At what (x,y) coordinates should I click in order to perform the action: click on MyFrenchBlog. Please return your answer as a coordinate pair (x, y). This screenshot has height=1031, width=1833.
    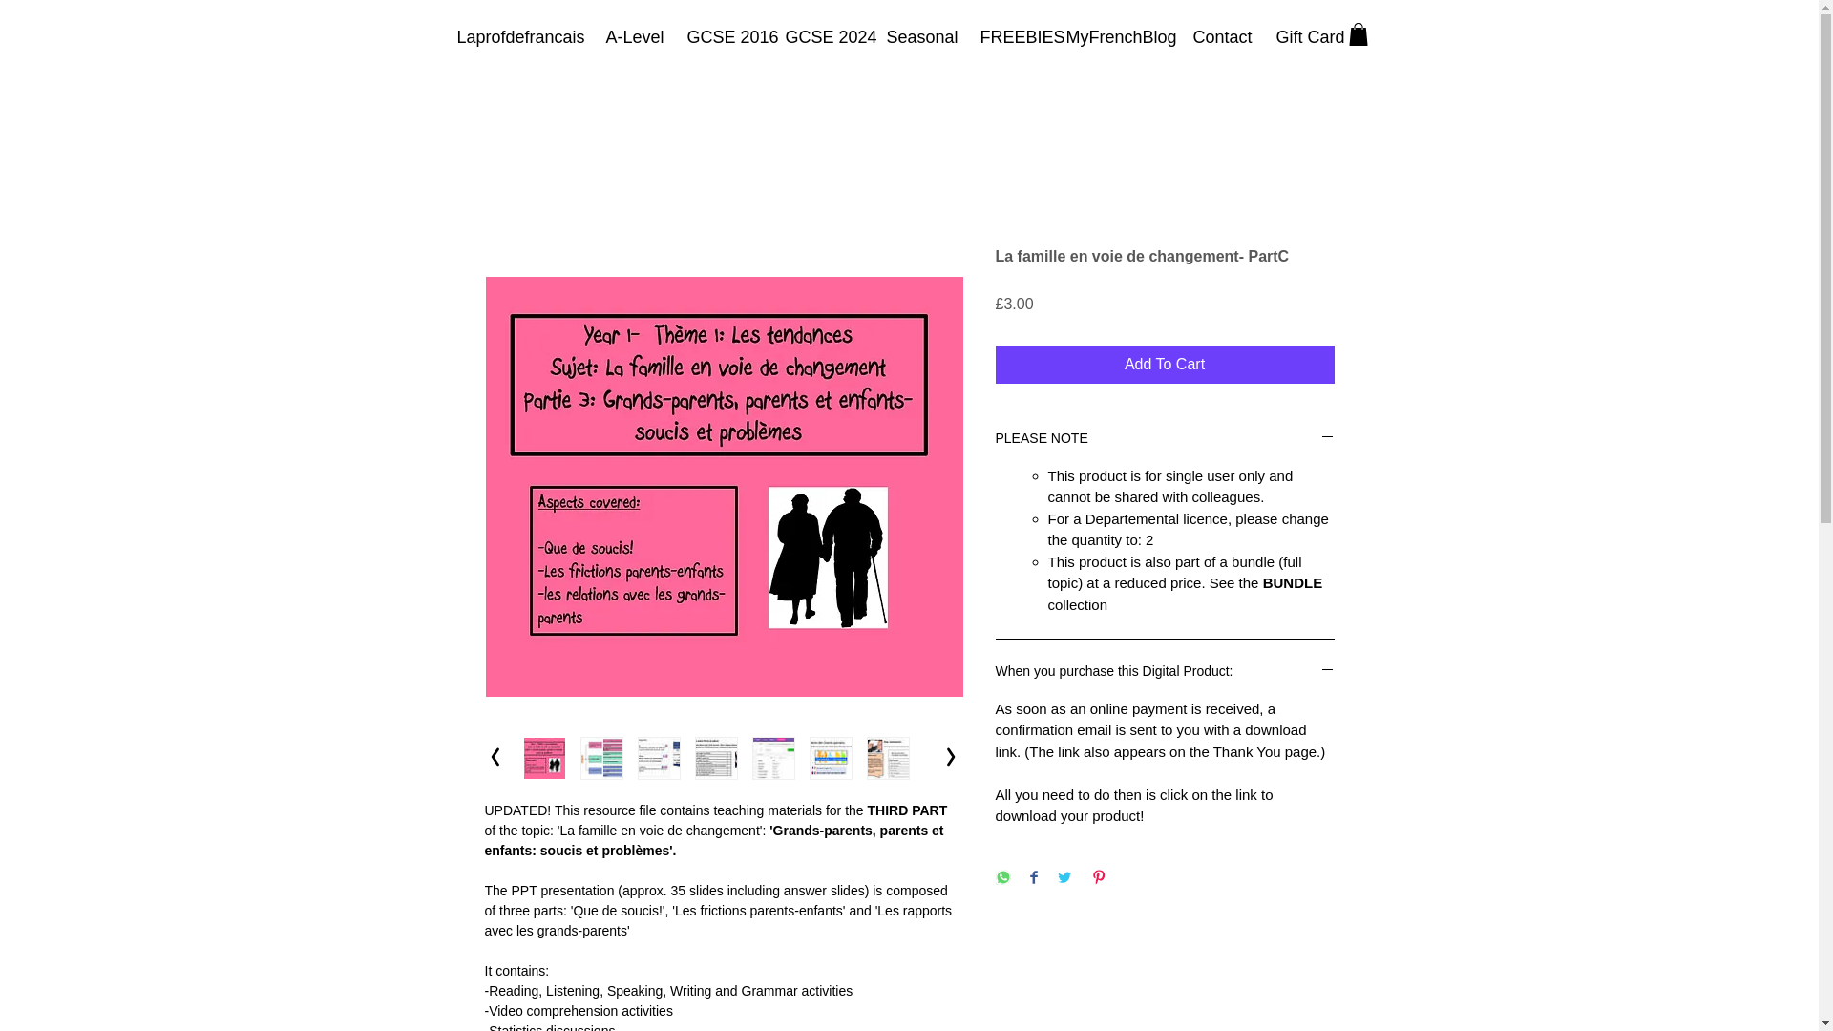
    Looking at the image, I should click on (1115, 36).